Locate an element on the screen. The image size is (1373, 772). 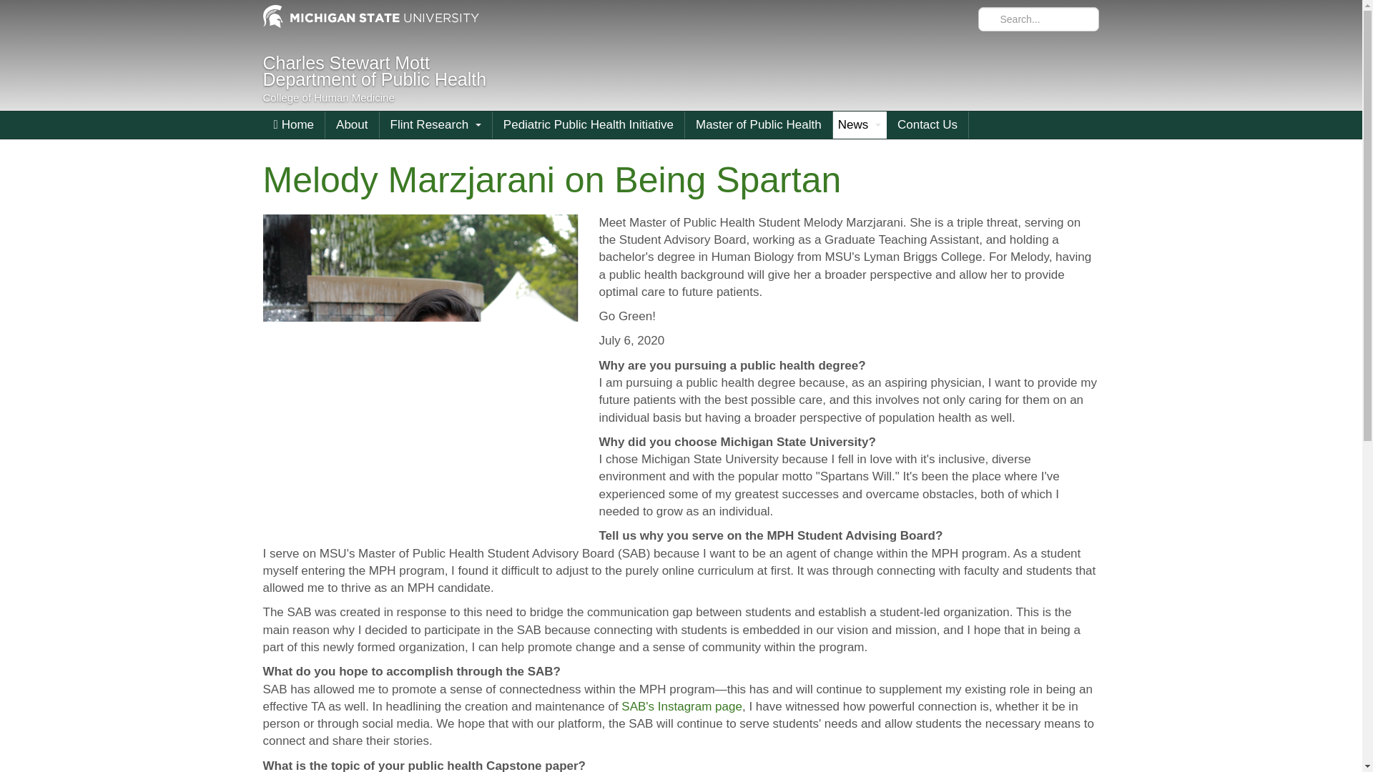
Charles Stewart Mott Department of Public Health is located at coordinates (371, 17).